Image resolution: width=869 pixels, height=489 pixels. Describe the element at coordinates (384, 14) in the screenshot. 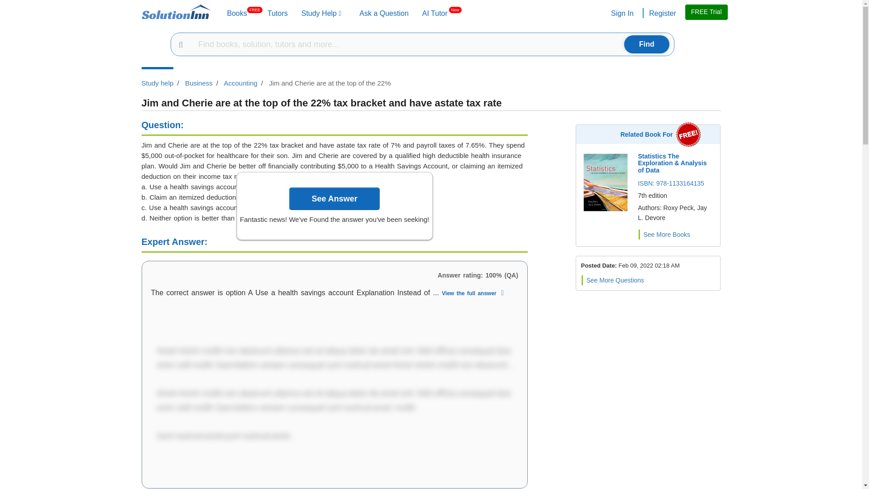

I see `Register` at that location.